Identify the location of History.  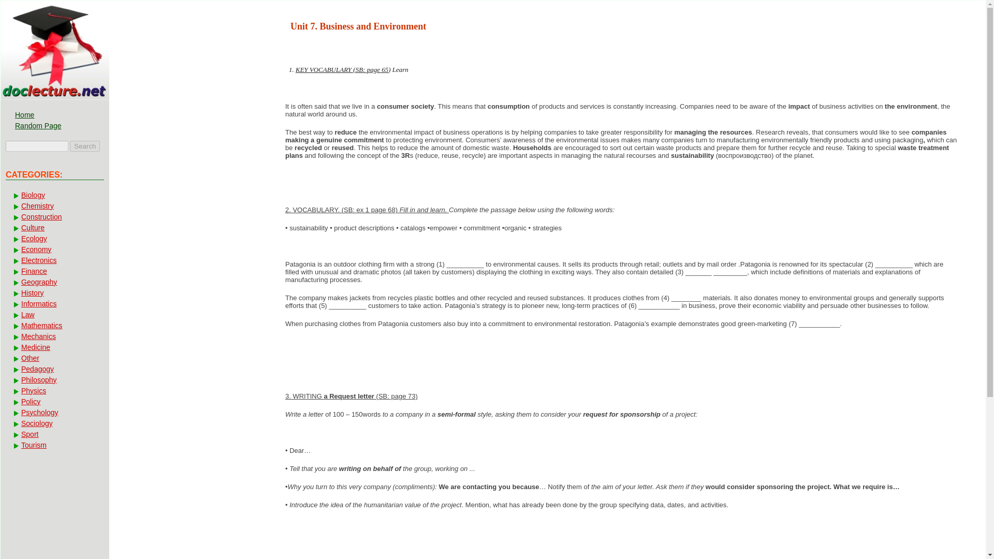
(54, 293).